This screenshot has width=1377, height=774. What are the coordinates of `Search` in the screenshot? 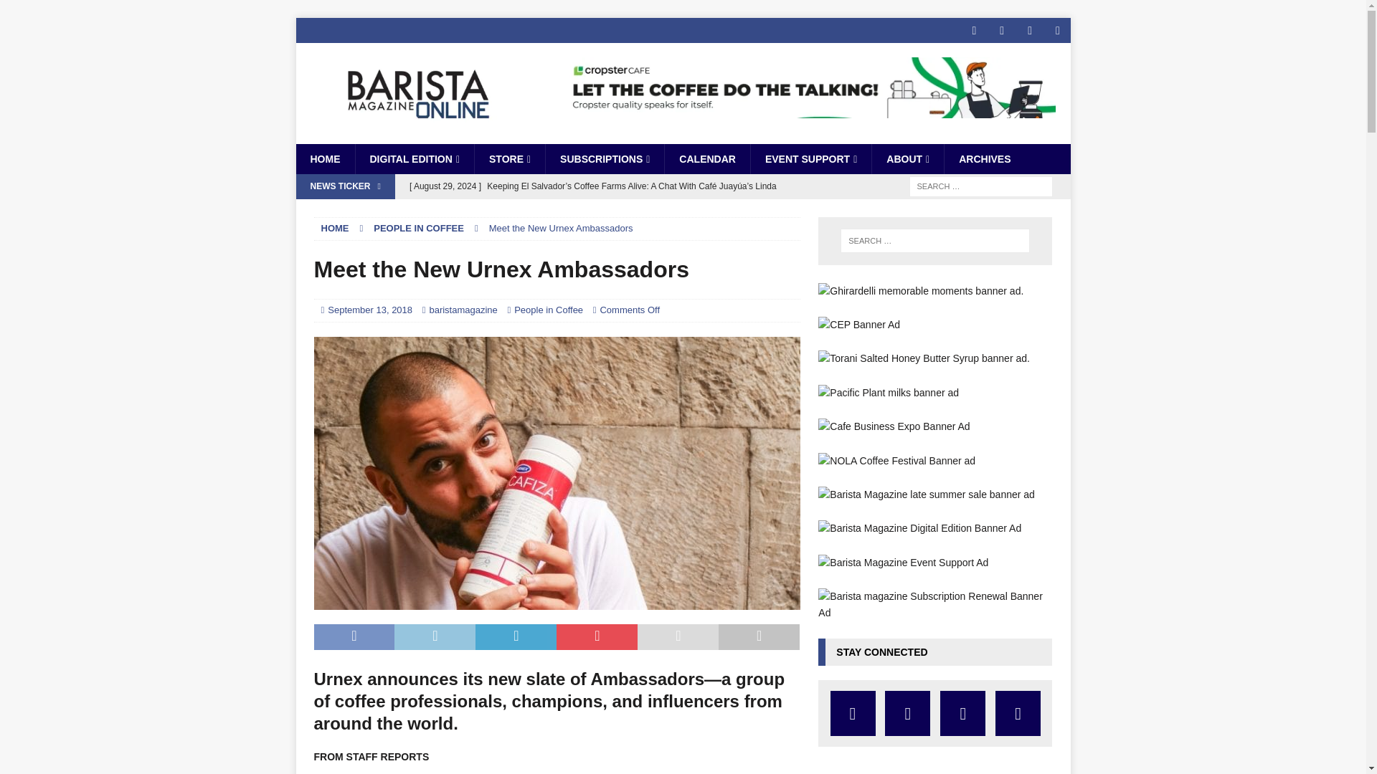 It's located at (53, 11).